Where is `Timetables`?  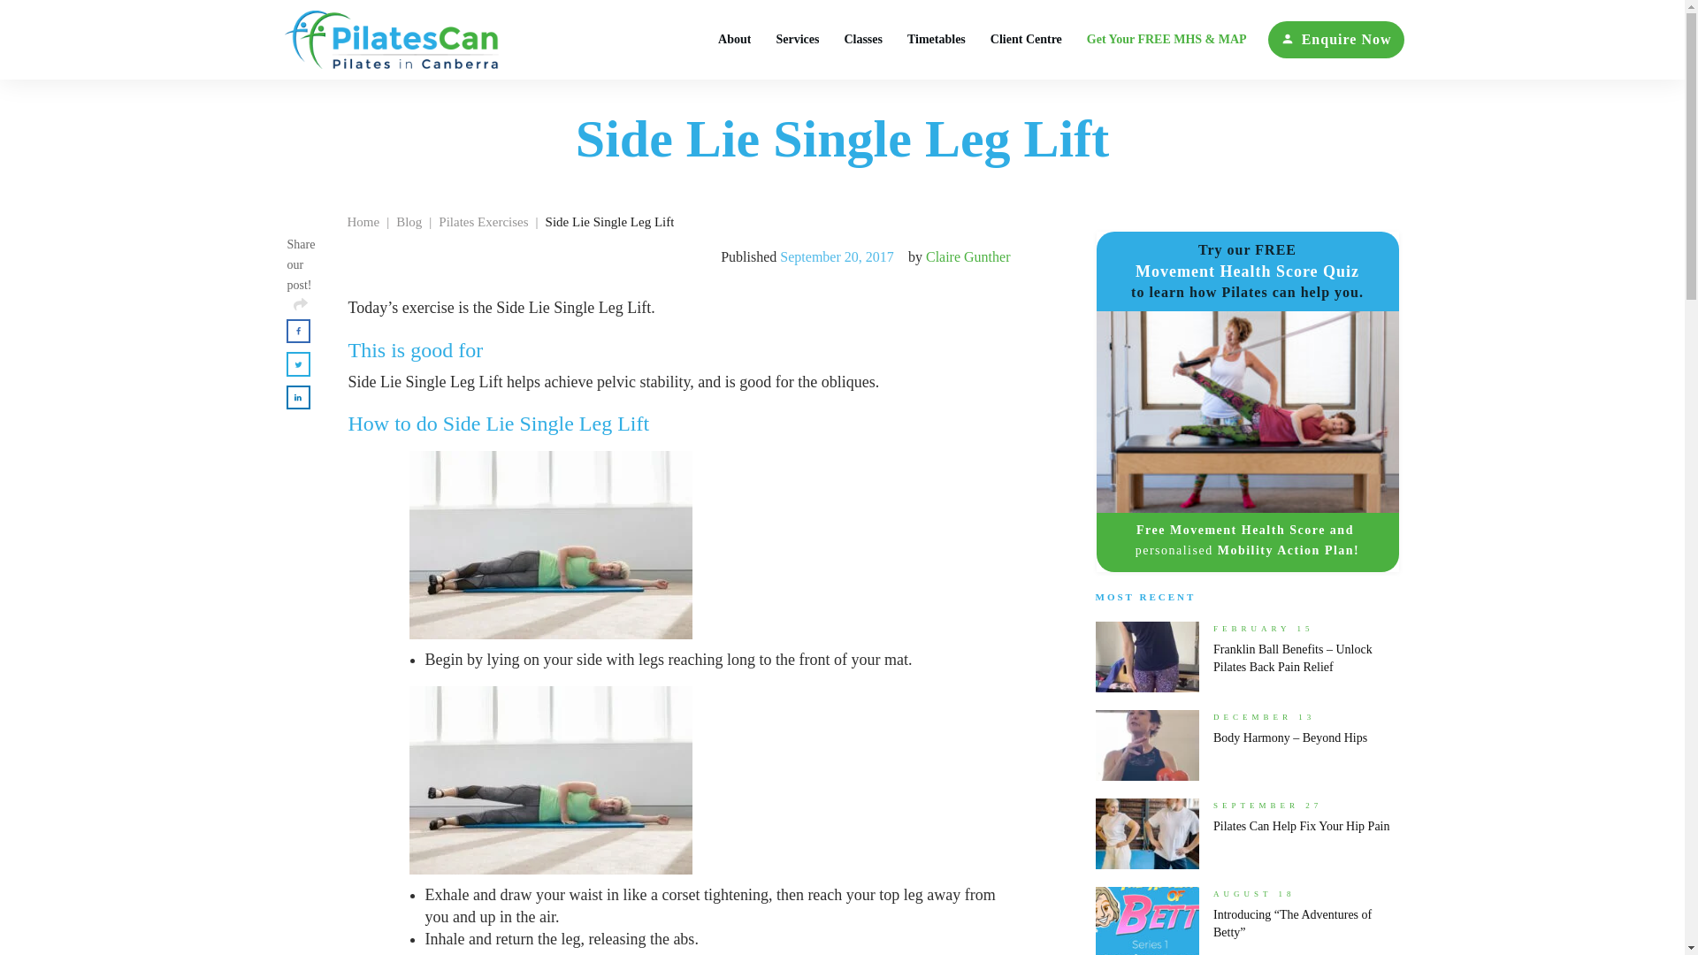
Timetables is located at coordinates (936, 40).